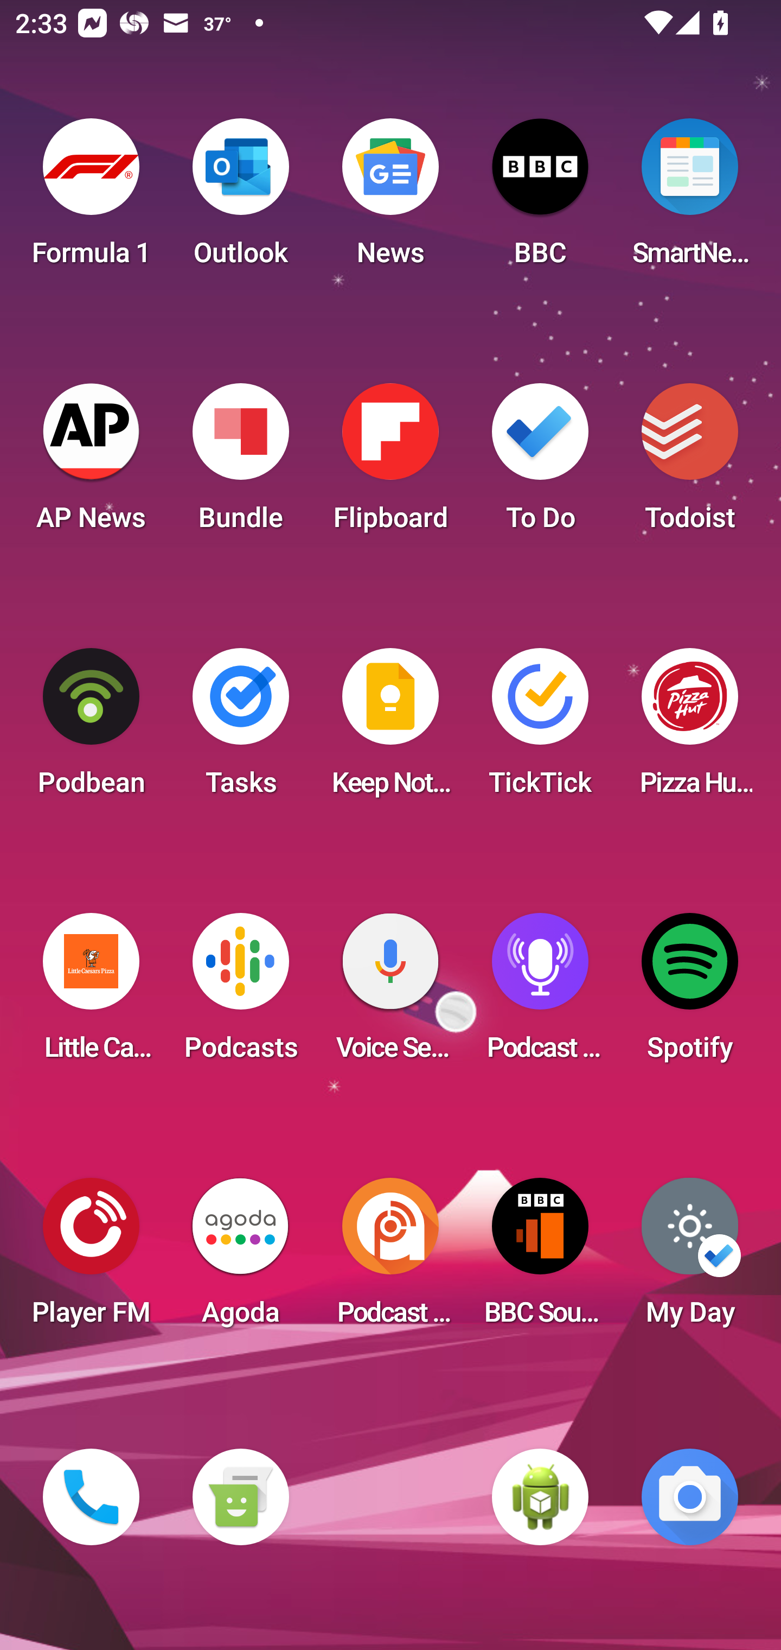 The height and width of the screenshot is (1650, 781). I want to click on Todoist, so click(690, 464).